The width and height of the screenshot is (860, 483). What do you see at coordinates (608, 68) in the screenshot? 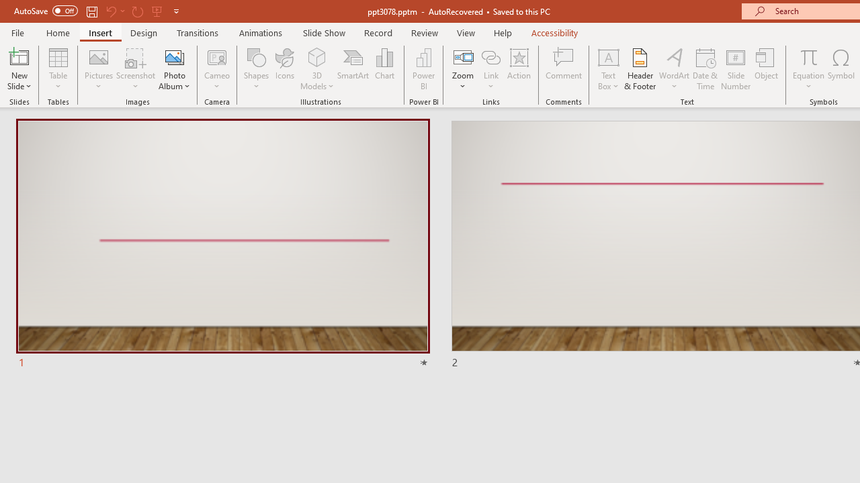
I see `Text Box` at bounding box center [608, 68].